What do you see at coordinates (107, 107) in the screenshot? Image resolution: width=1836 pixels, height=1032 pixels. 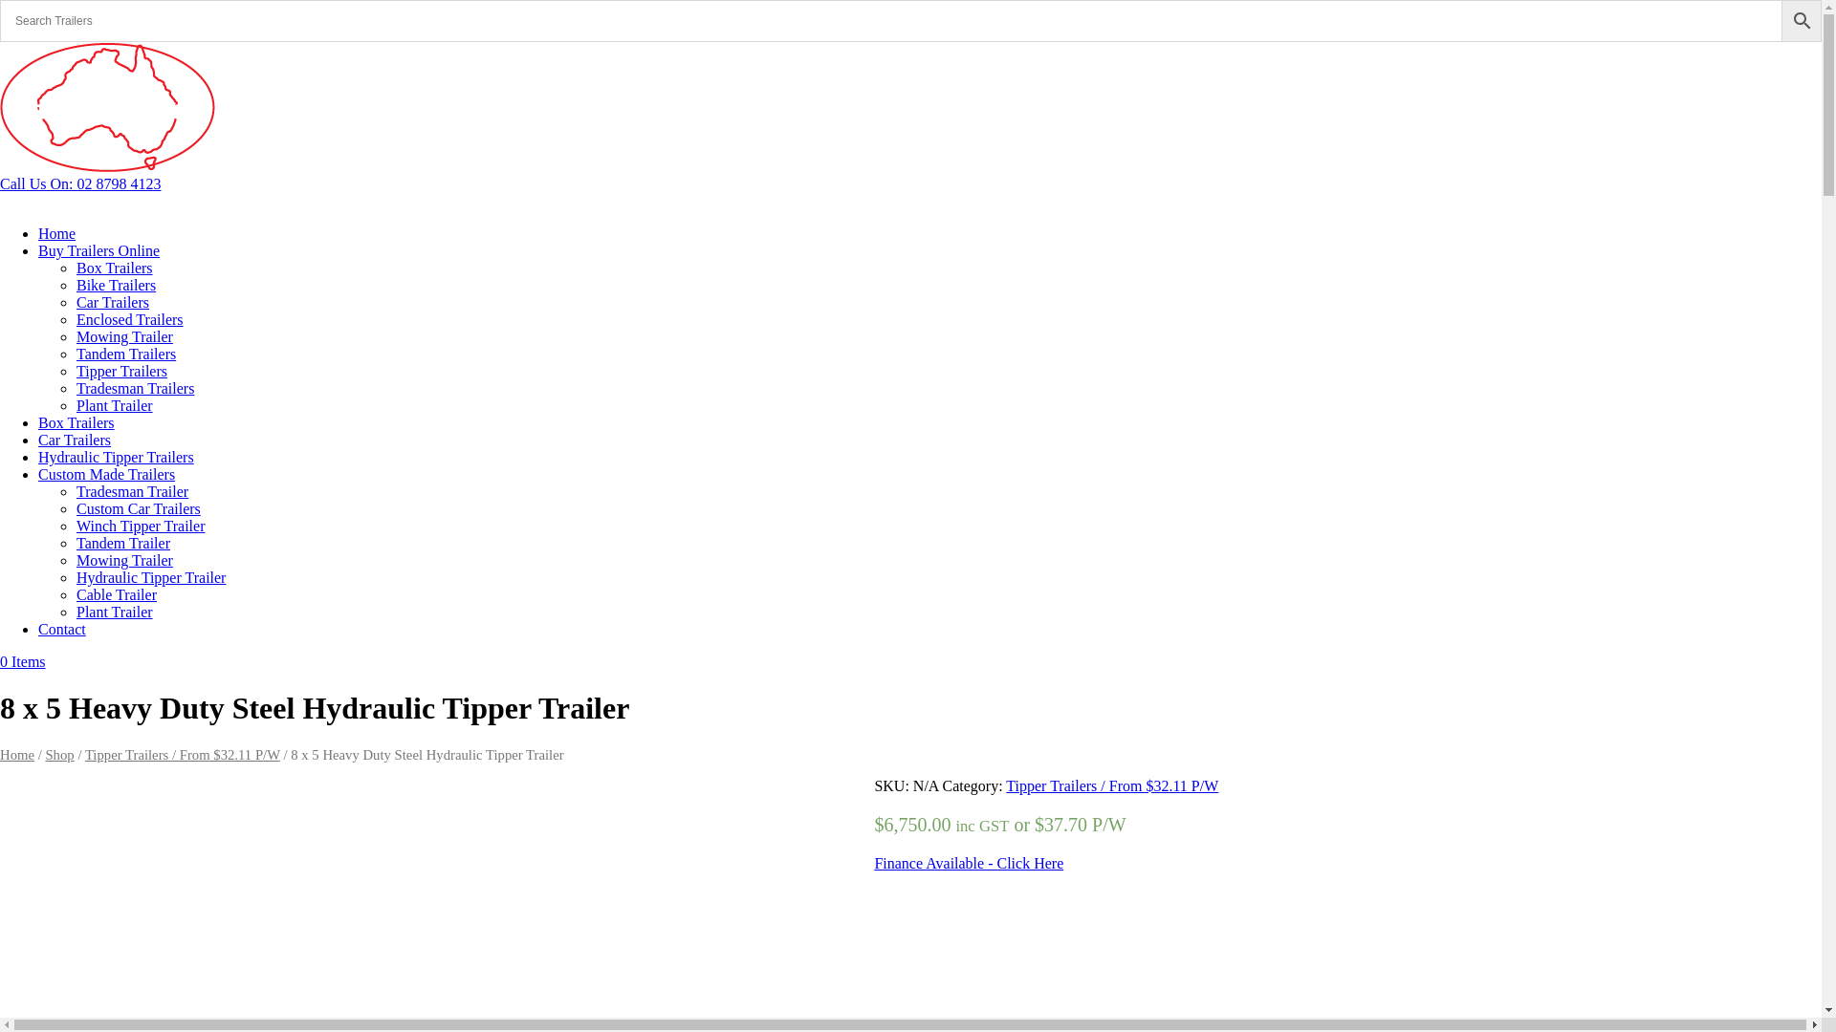 I see `nt-web-logo2` at bounding box center [107, 107].